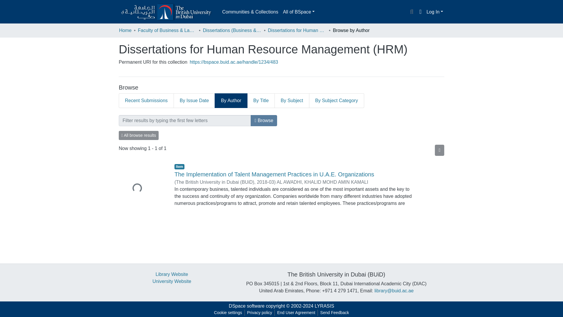 Image resolution: width=563 pixels, height=317 pixels. What do you see at coordinates (420, 12) in the screenshot?
I see `Language switch` at bounding box center [420, 12].